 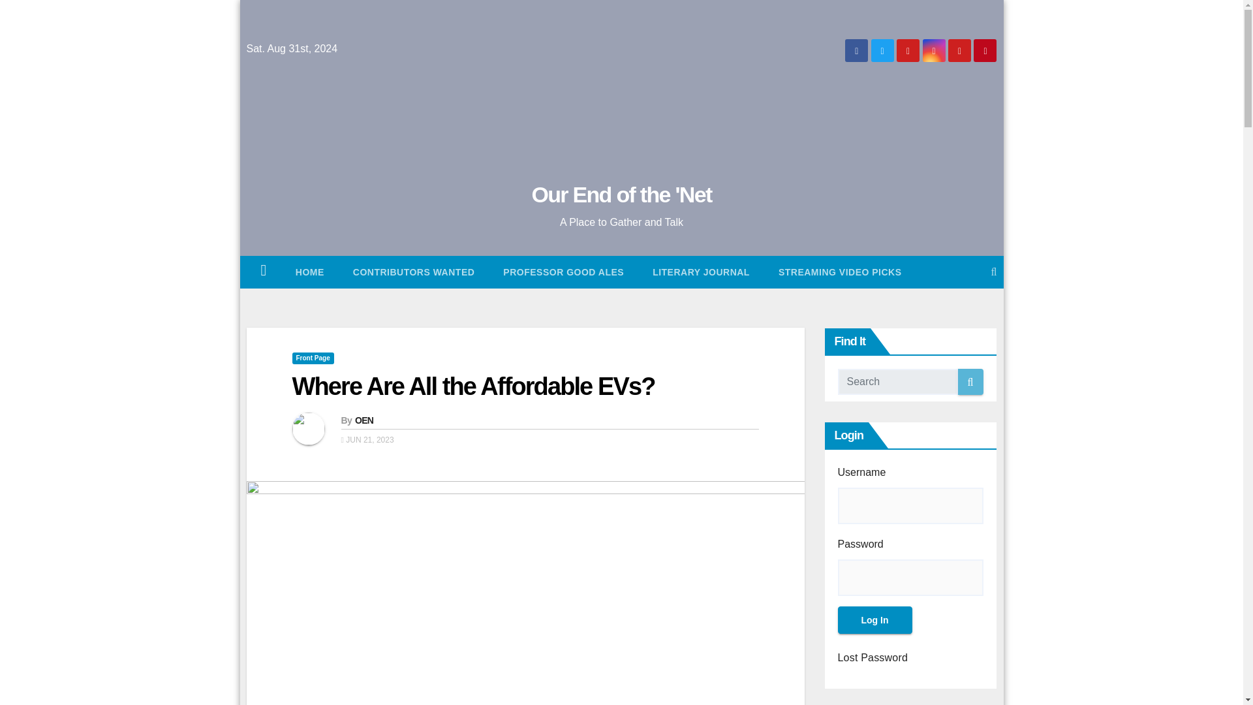 I want to click on CONTRIBUTORS WANTED, so click(x=414, y=272).